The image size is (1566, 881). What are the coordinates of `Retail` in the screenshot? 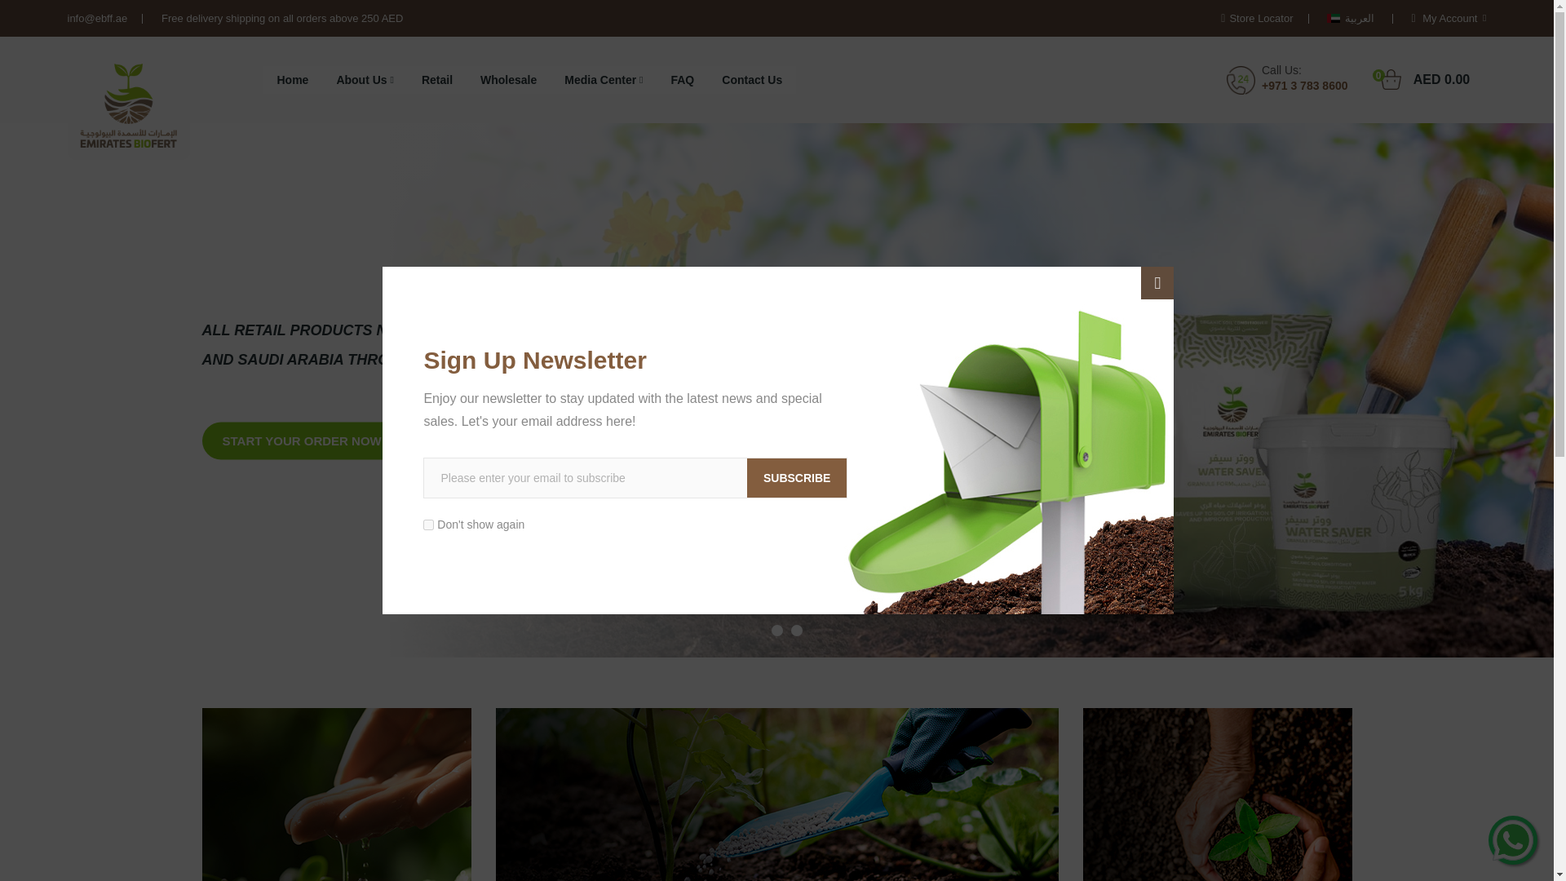 It's located at (302, 440).